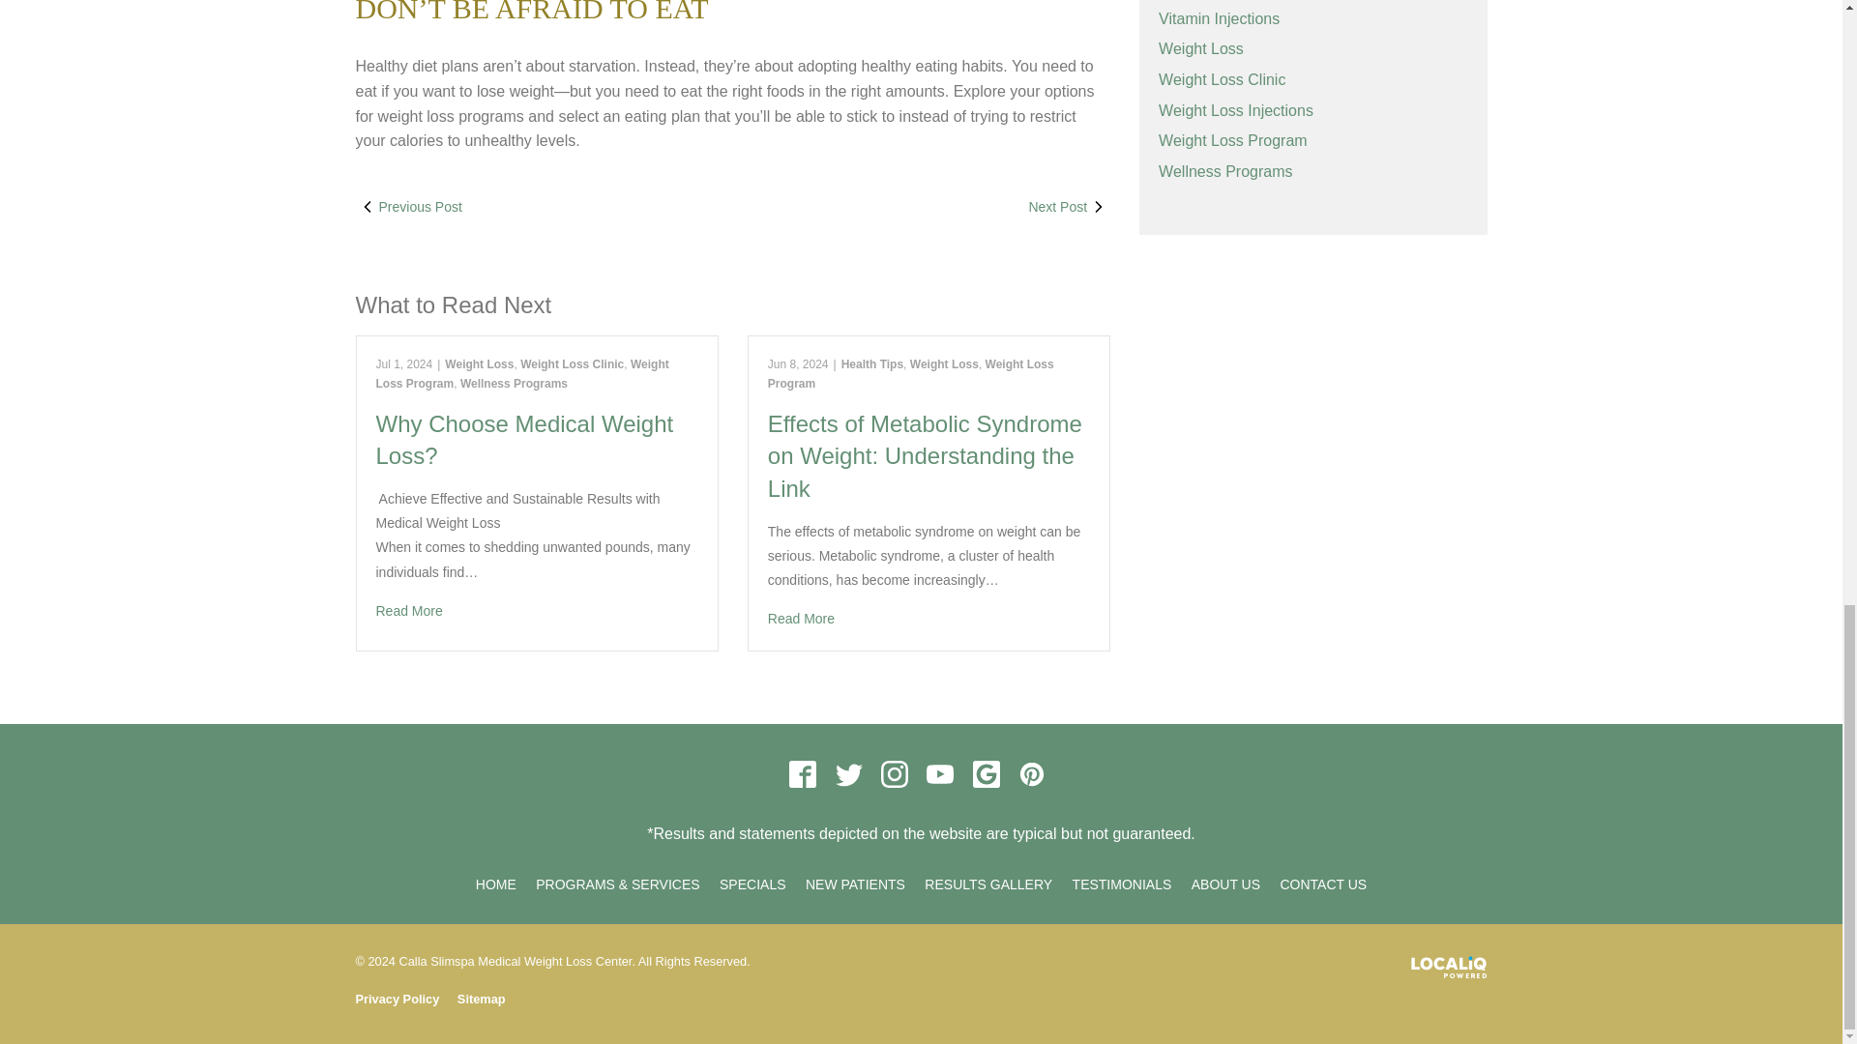  Describe the element at coordinates (803, 773) in the screenshot. I see `facebook` at that location.